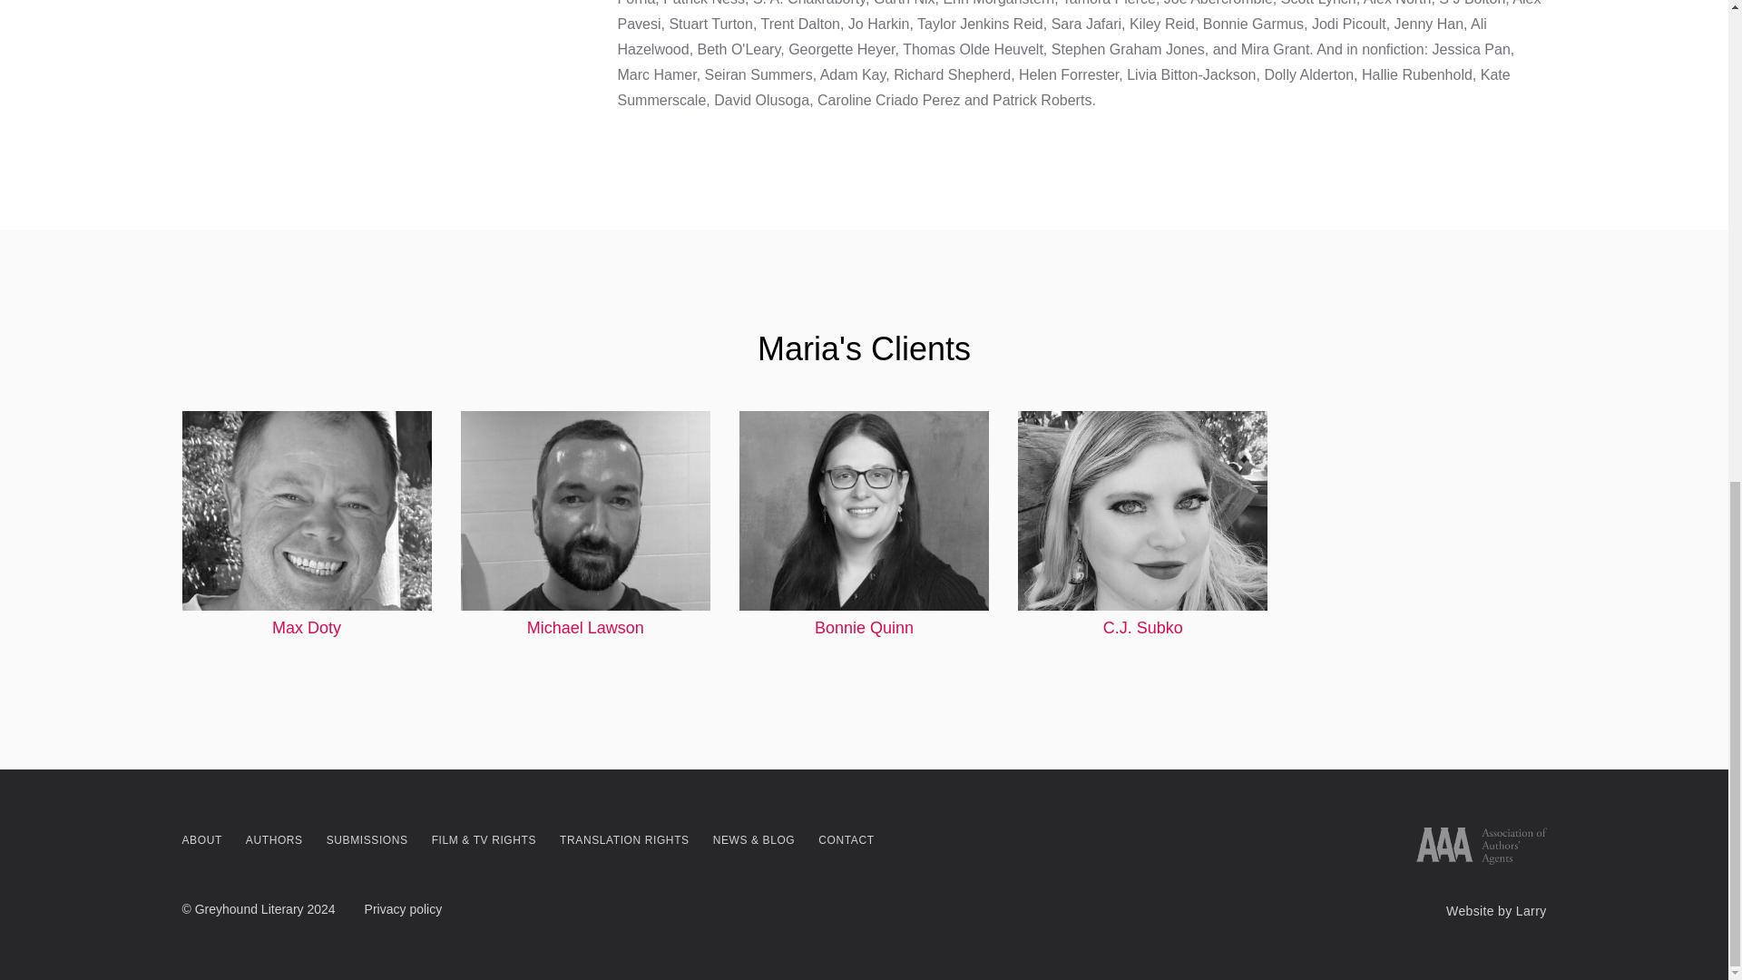 The width and height of the screenshot is (1742, 980). I want to click on TRANSLATION RIGHTS, so click(624, 839).